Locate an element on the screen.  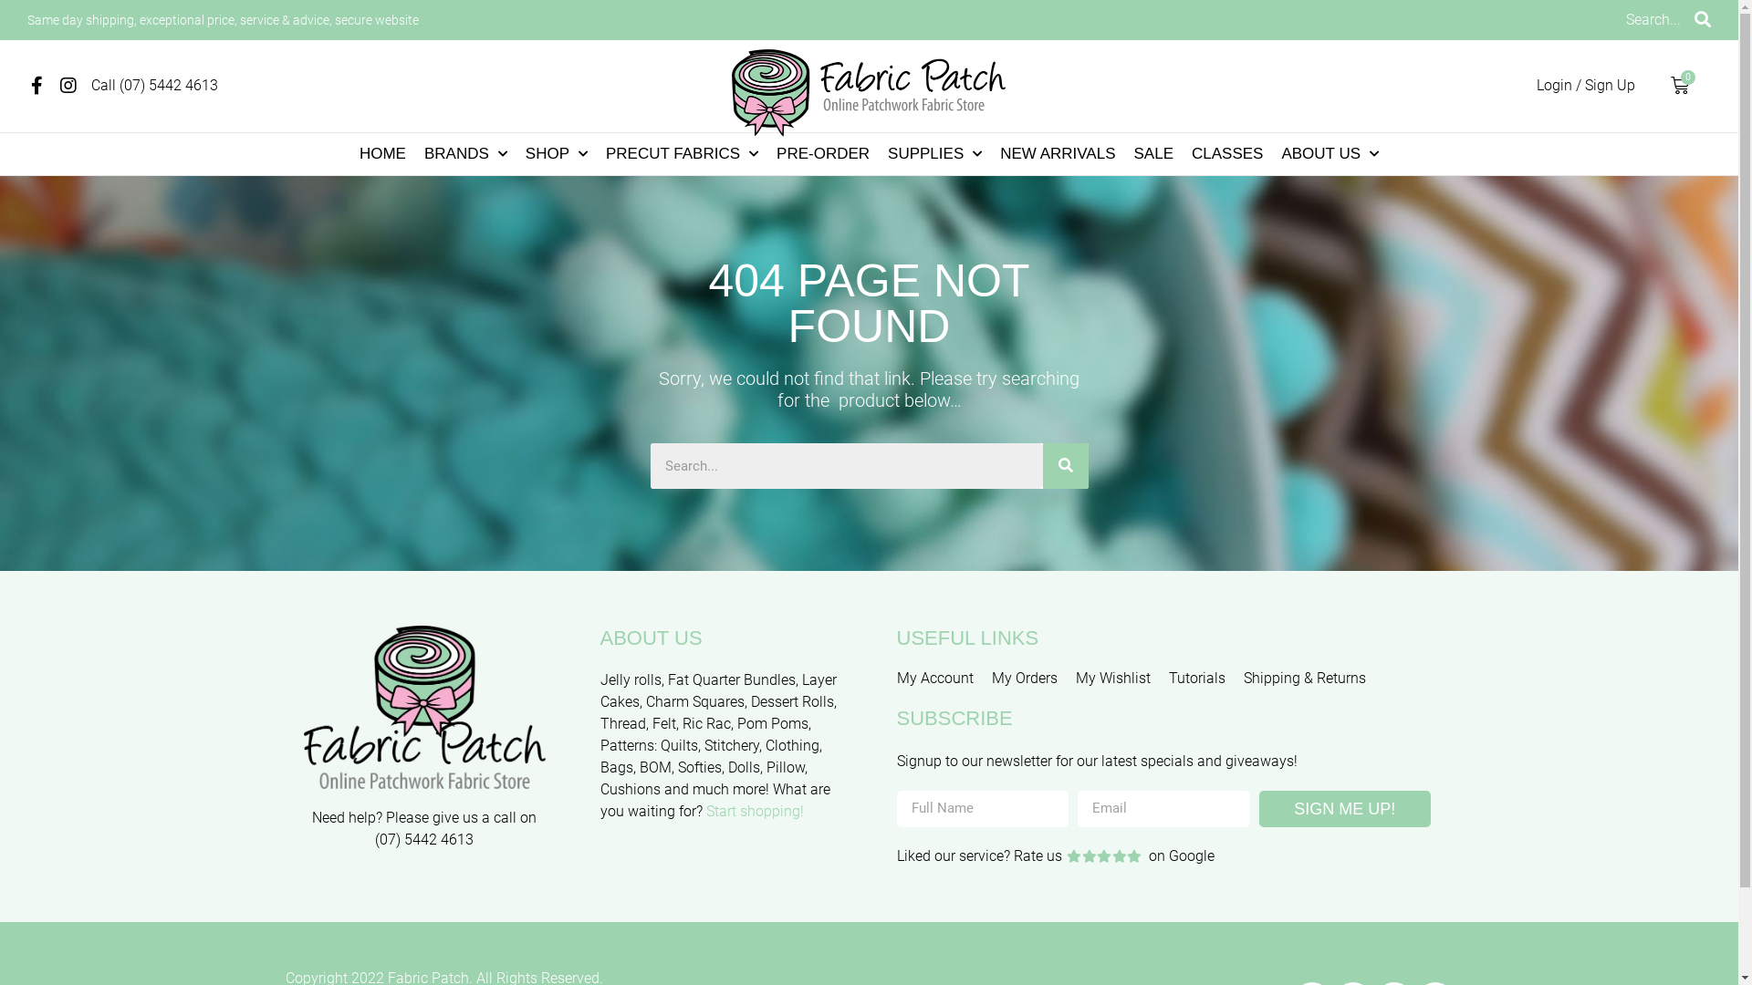
PRE-ORDER is located at coordinates (823, 154).